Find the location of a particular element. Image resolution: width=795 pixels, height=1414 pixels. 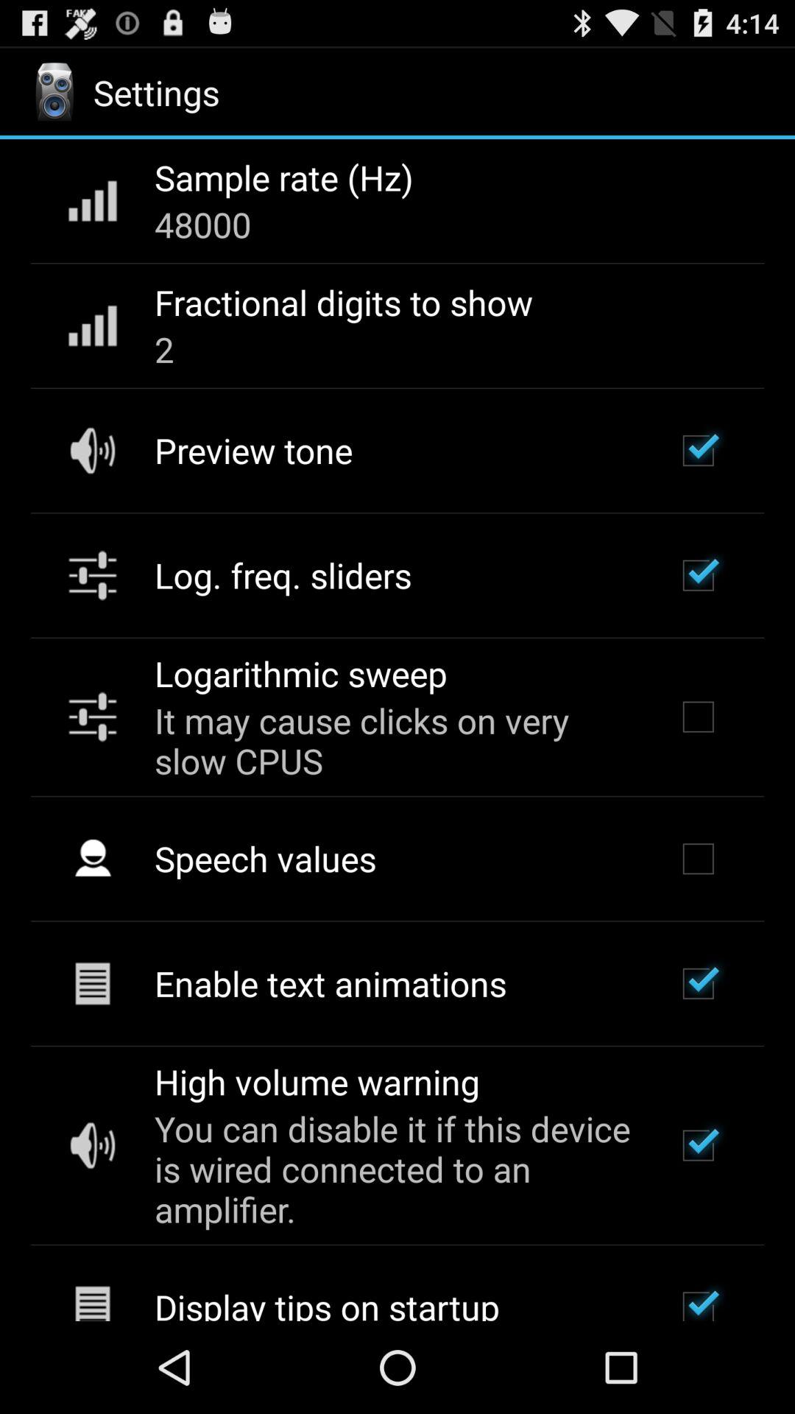

turn off log. freq. sliders app is located at coordinates (283, 575).